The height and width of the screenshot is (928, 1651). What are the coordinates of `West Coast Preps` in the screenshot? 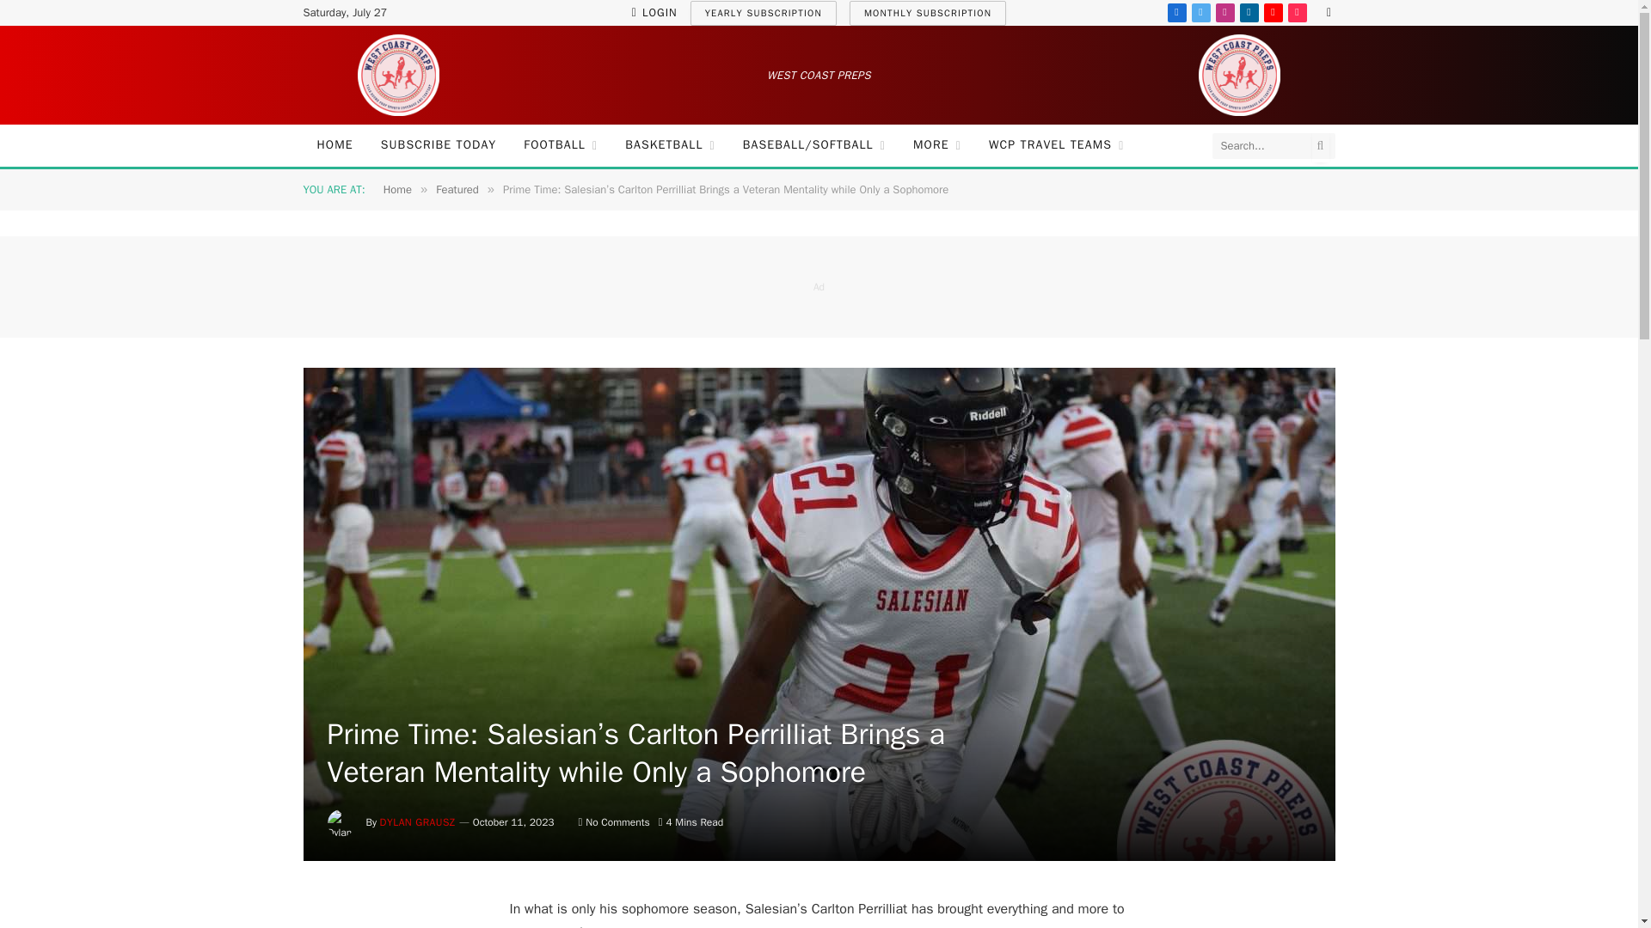 It's located at (397, 75).